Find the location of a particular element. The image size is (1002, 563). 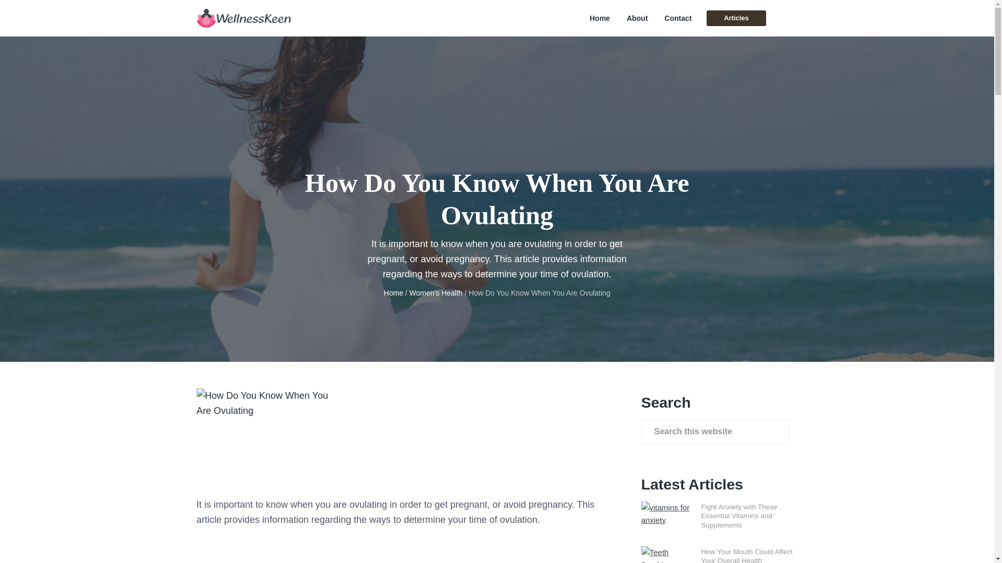

Home is located at coordinates (600, 18).